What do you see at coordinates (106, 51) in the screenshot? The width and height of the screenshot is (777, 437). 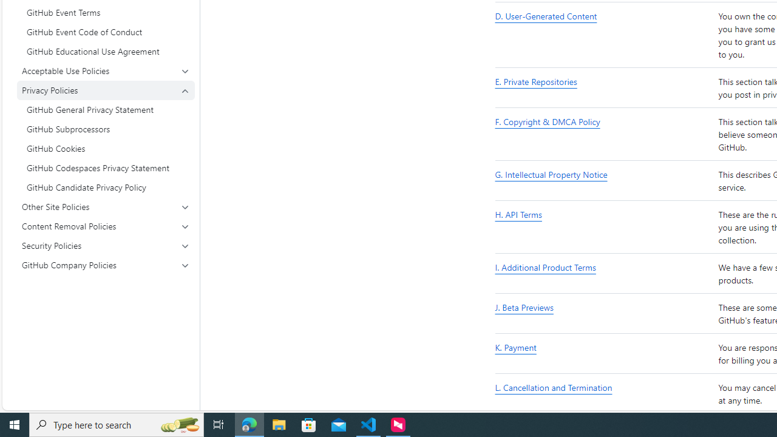 I see `GitHub Educational Use Agreement` at bounding box center [106, 51].